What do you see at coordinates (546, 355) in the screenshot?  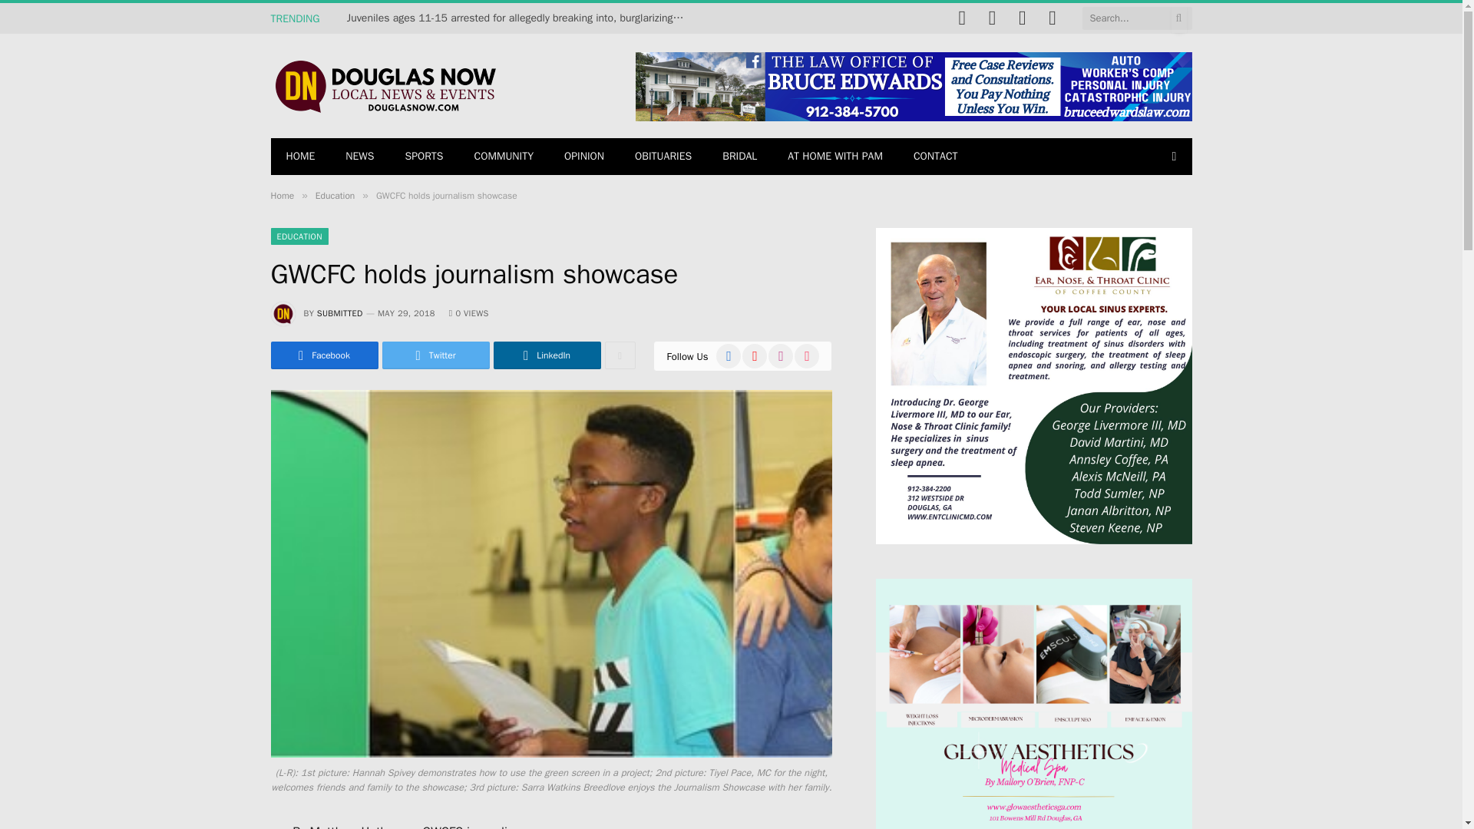 I see `Share on LinkedIn` at bounding box center [546, 355].